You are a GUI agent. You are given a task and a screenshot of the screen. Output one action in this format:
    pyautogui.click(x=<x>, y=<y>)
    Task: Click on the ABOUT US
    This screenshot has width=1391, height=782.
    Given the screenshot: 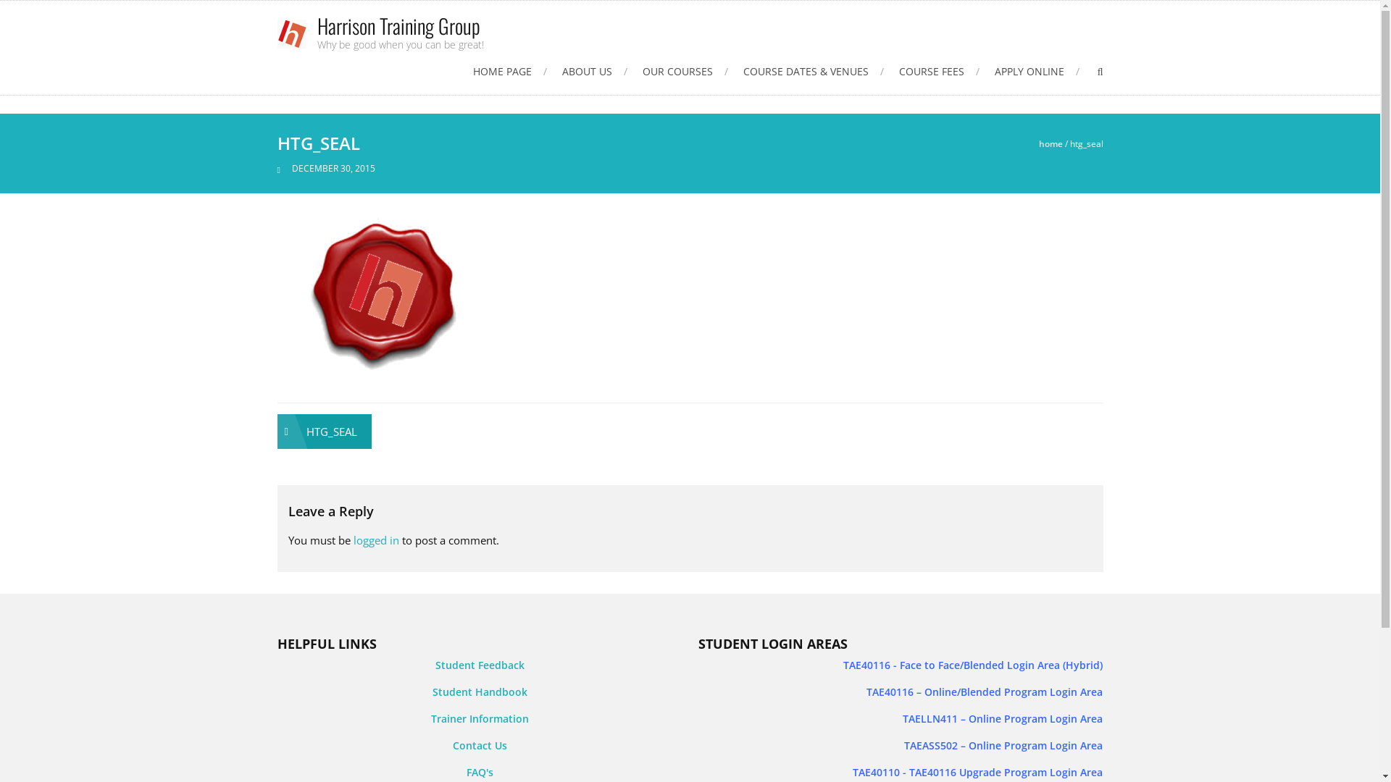 What is the action you would take?
    pyautogui.click(x=595, y=71)
    